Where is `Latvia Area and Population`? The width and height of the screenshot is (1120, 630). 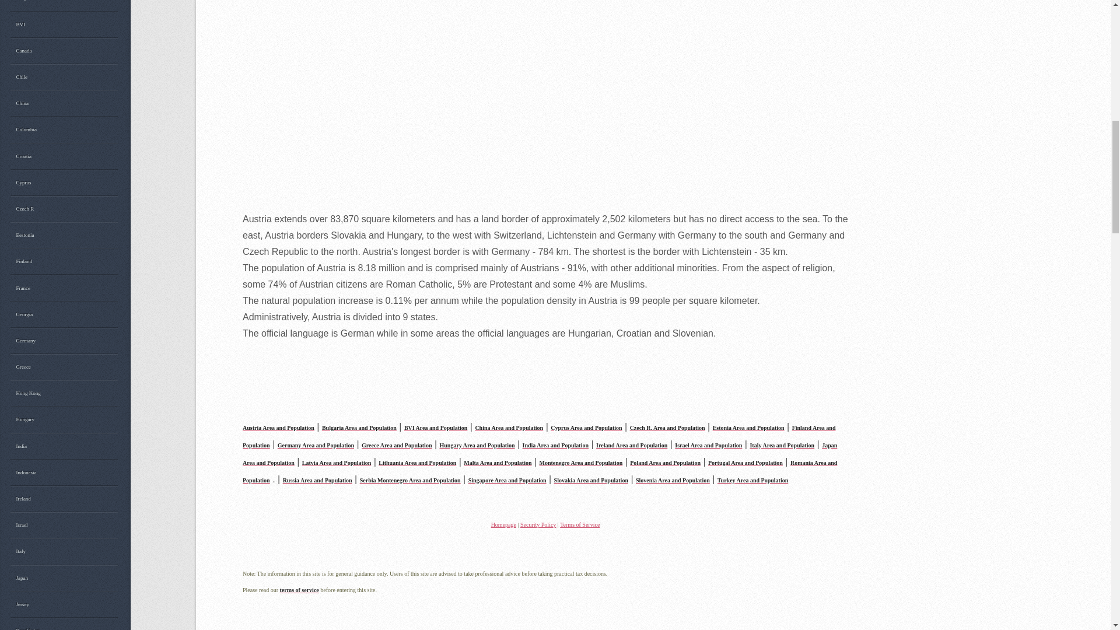
Latvia Area and Population is located at coordinates (336, 462).